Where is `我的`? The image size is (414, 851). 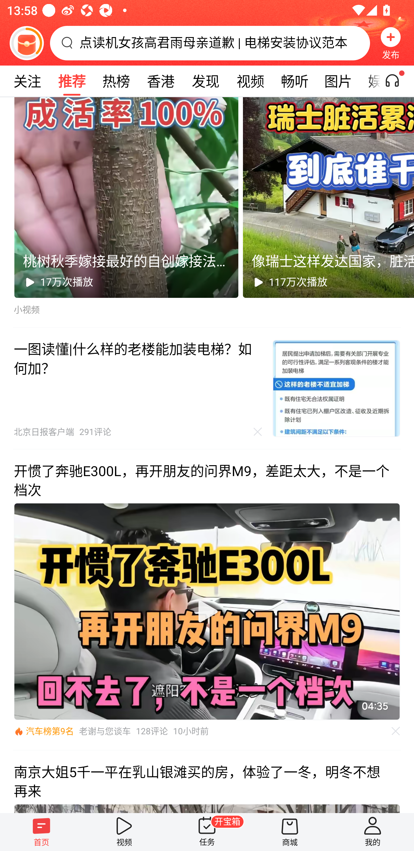 我的 is located at coordinates (373, 832).